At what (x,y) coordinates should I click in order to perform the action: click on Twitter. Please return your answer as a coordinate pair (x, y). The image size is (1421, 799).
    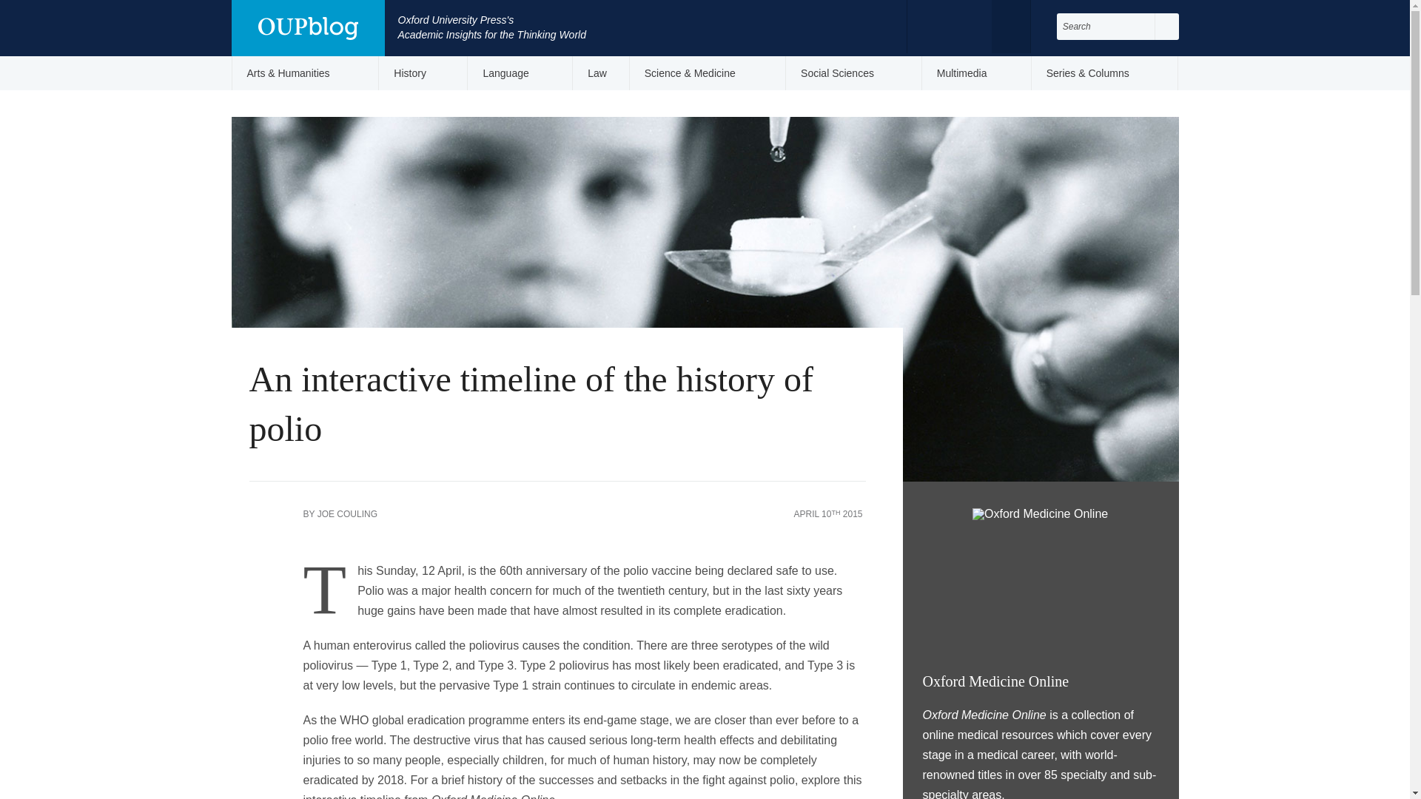
    Looking at the image, I should click on (964, 25).